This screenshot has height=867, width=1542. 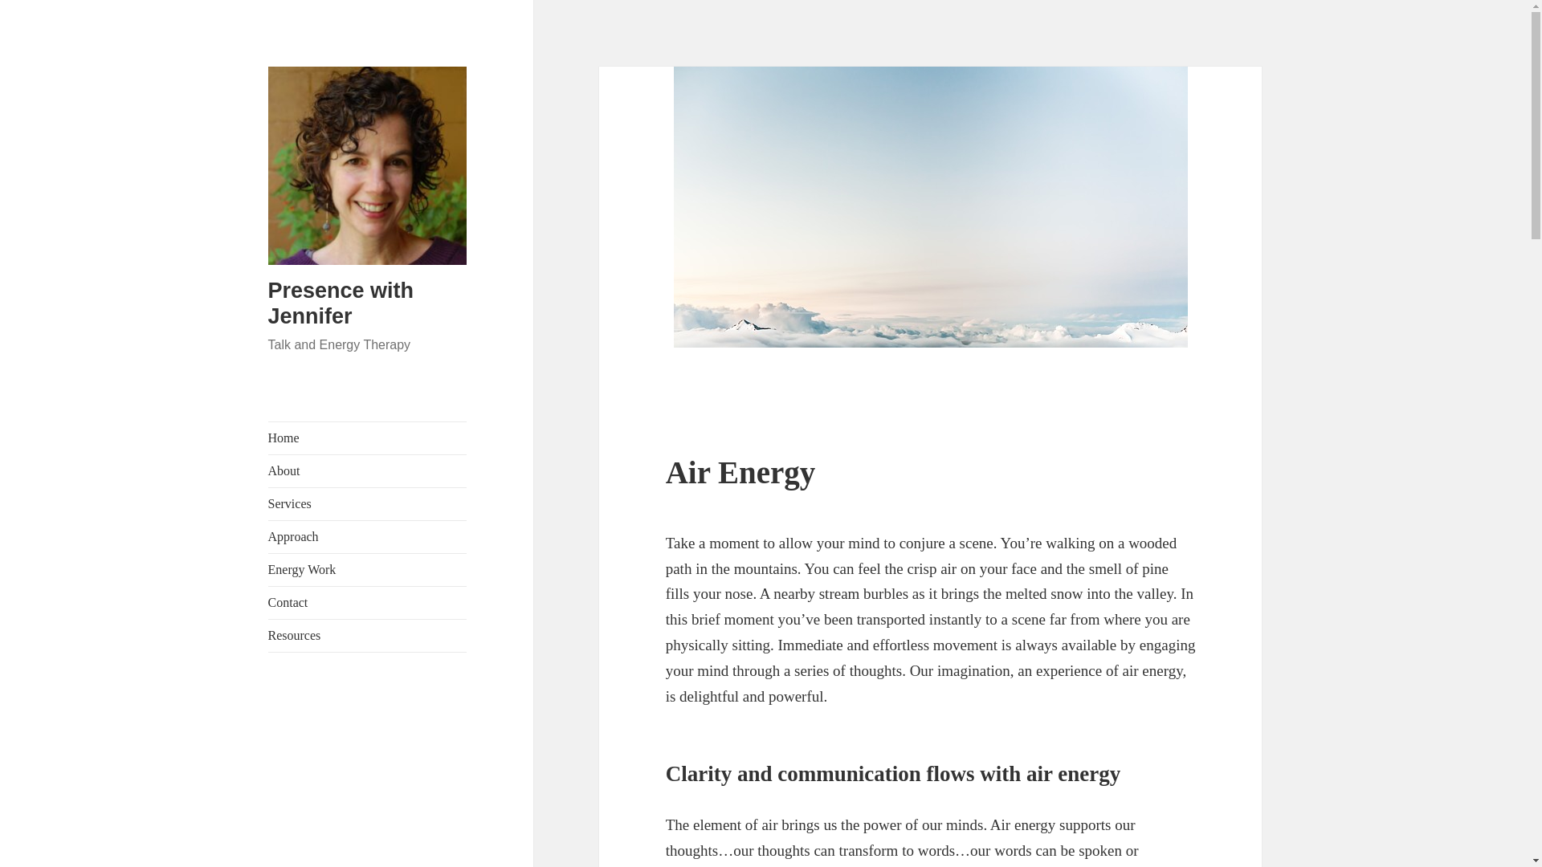 What do you see at coordinates (368, 504) in the screenshot?
I see `Services` at bounding box center [368, 504].